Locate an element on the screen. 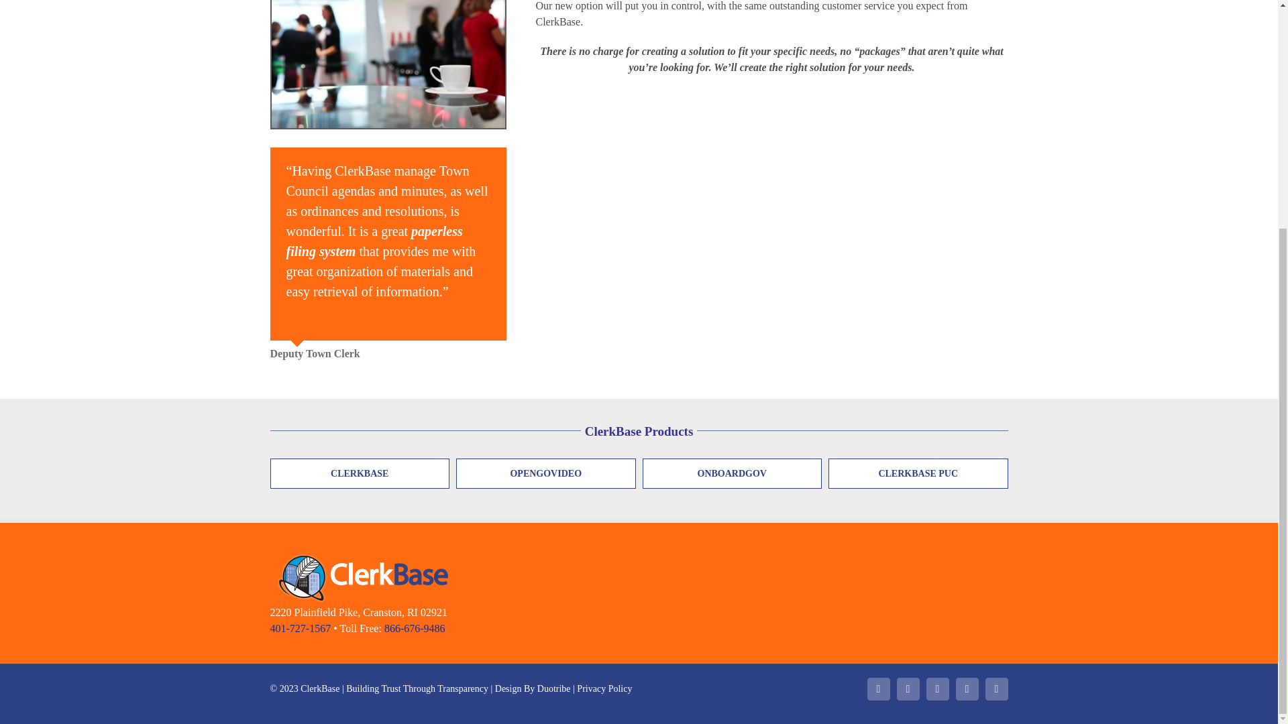  Facebook is located at coordinates (908, 689).